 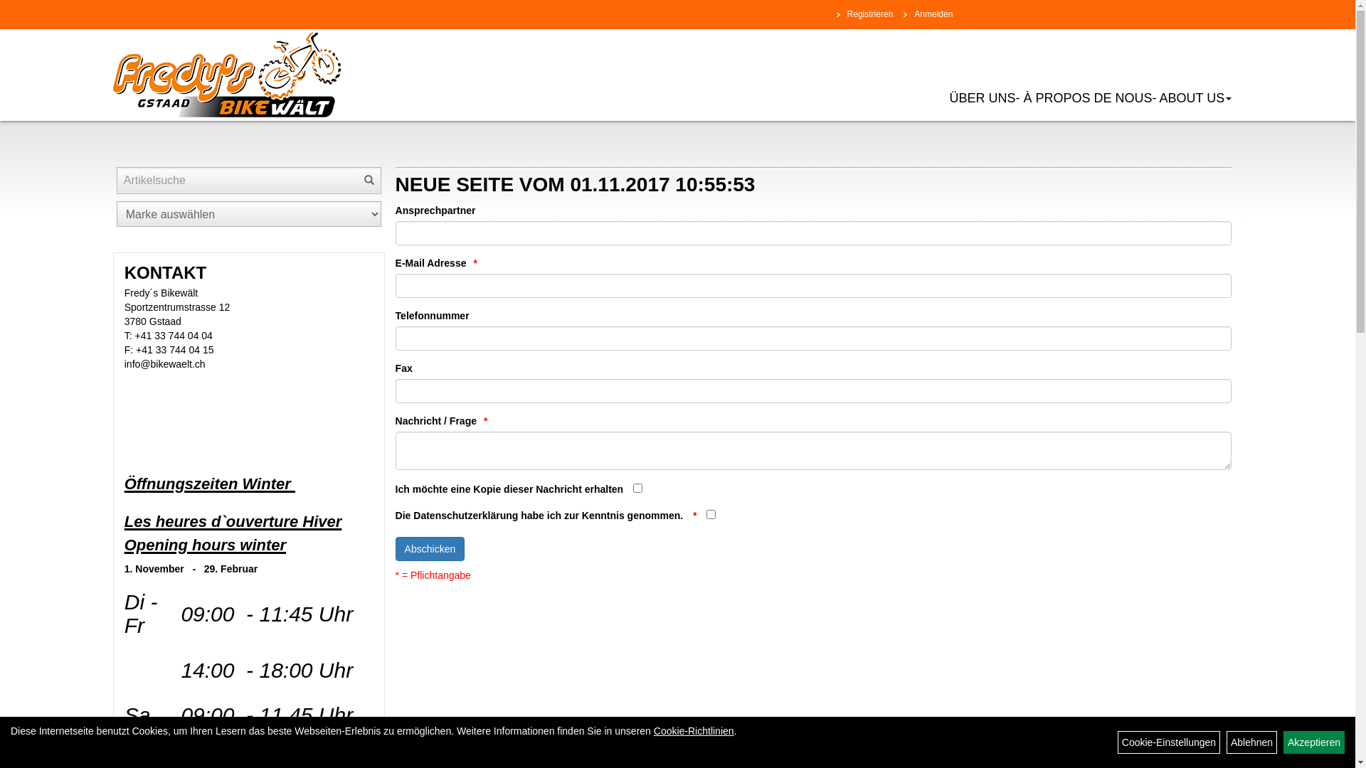 What do you see at coordinates (1314, 742) in the screenshot?
I see `Akzeptieren` at bounding box center [1314, 742].